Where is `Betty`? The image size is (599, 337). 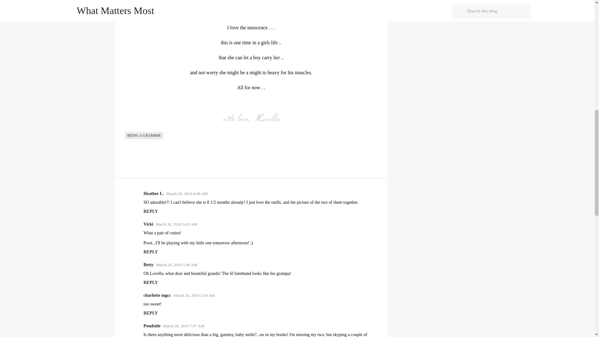 Betty is located at coordinates (149, 265).